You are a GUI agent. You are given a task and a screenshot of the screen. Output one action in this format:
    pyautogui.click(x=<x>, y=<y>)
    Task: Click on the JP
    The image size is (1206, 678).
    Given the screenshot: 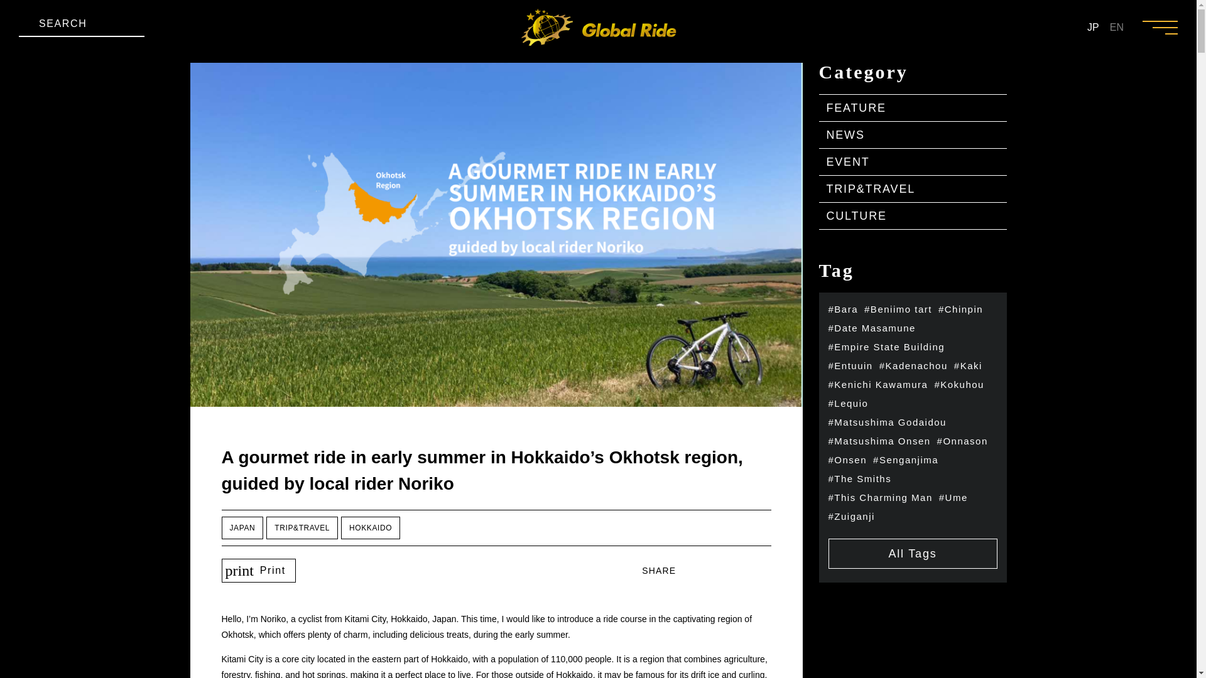 What is the action you would take?
    pyautogui.click(x=1093, y=28)
    